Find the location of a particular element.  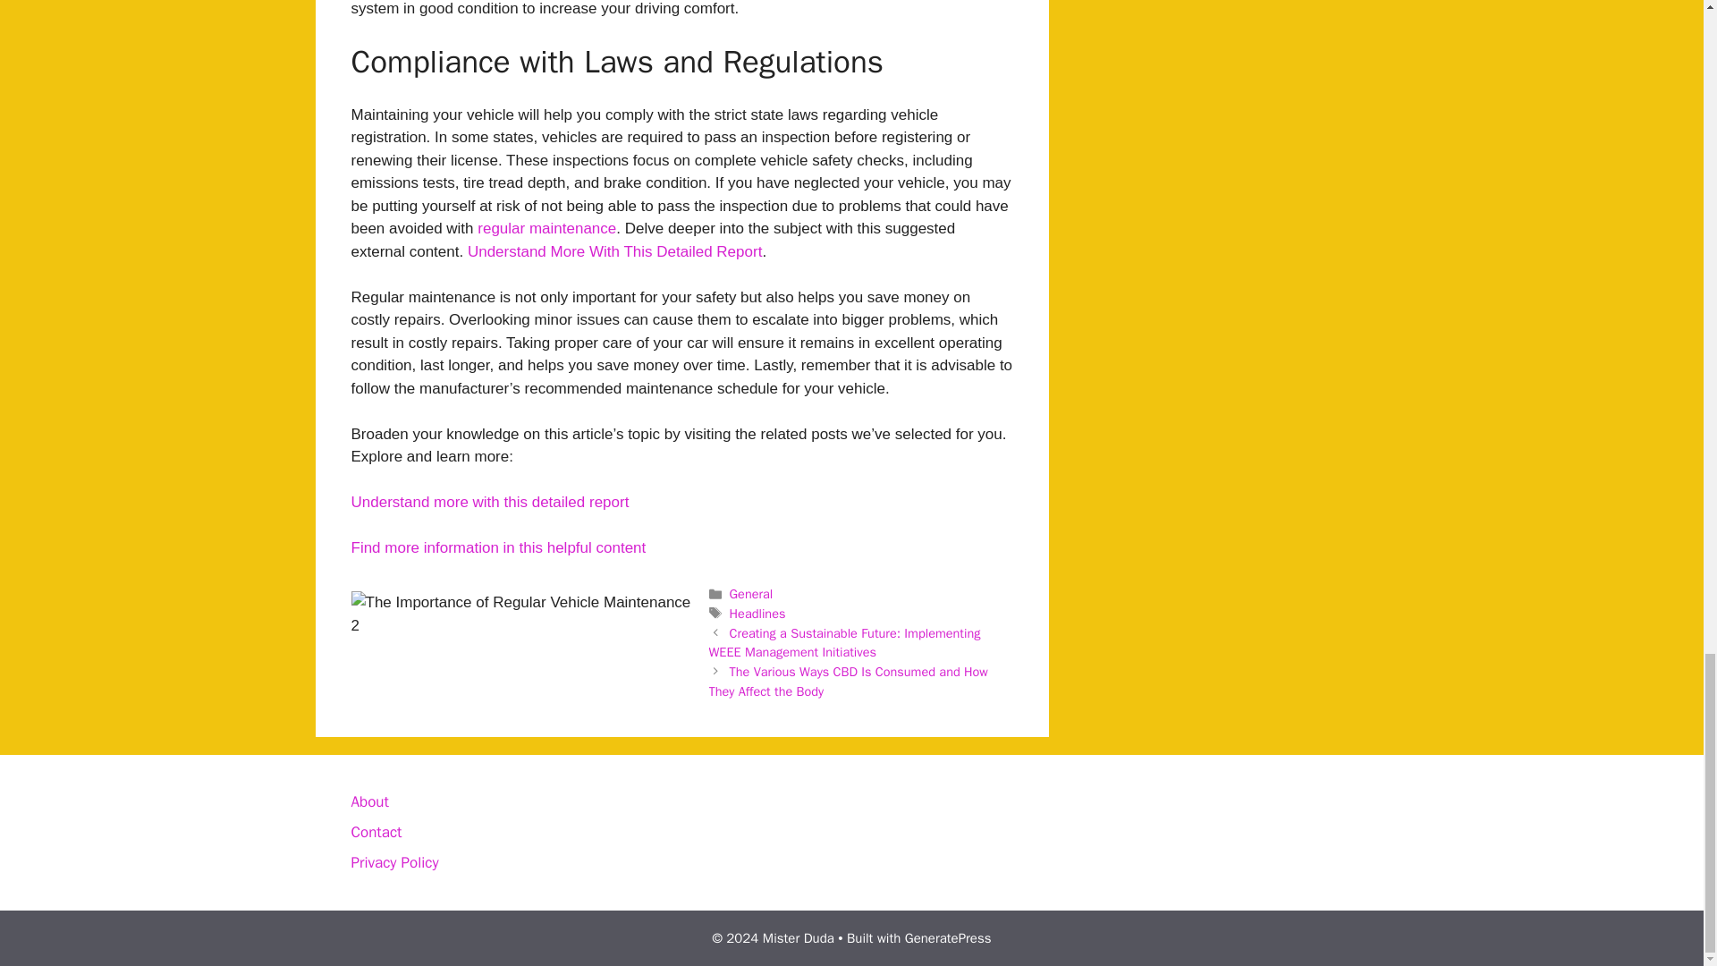

Understand More With This Detailed Report is located at coordinates (614, 251).